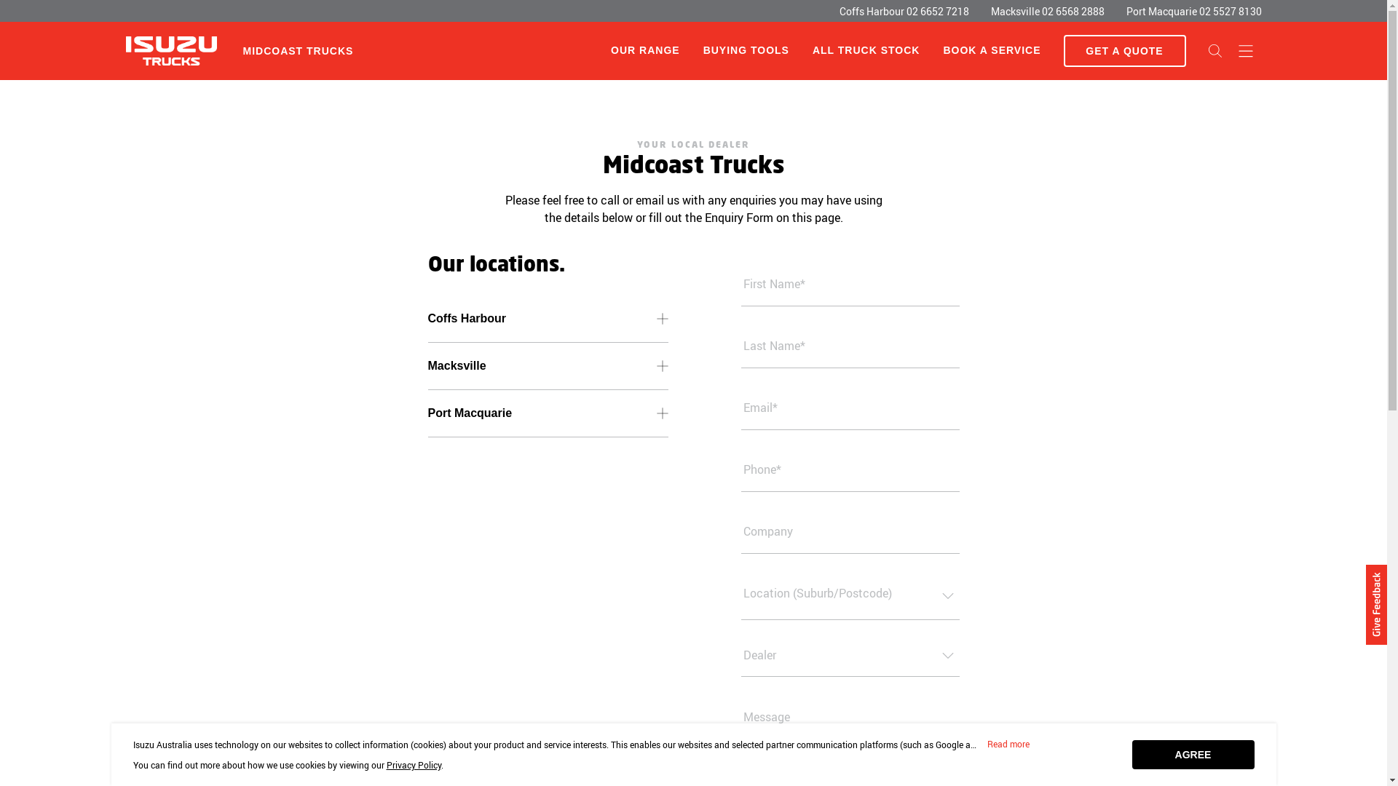 The height and width of the screenshot is (786, 1398). What do you see at coordinates (746, 51) in the screenshot?
I see `BUYING TOOLS` at bounding box center [746, 51].